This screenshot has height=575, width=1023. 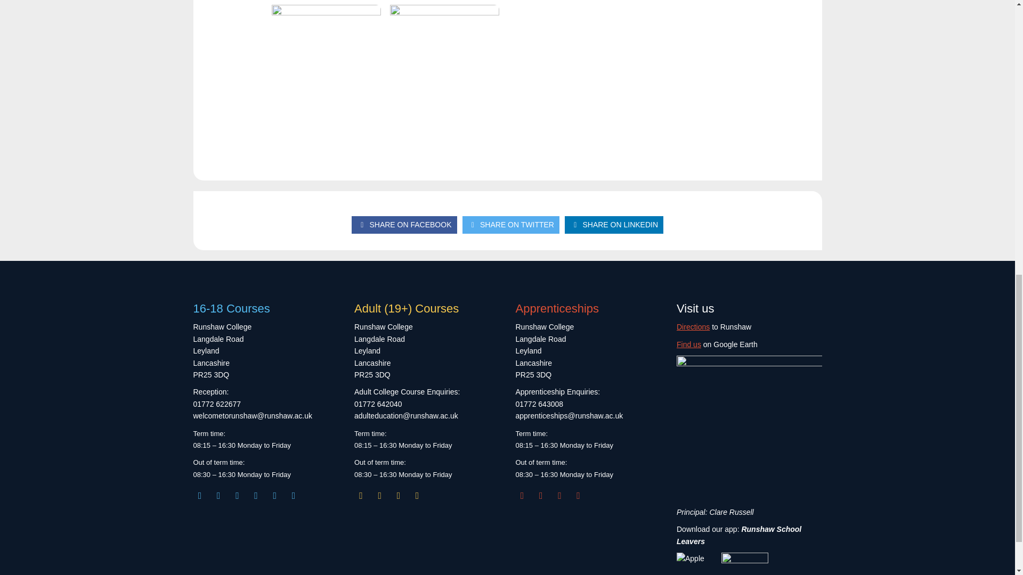 I want to click on Runshaw College 16-18 Campus linkedin, so click(x=238, y=495).